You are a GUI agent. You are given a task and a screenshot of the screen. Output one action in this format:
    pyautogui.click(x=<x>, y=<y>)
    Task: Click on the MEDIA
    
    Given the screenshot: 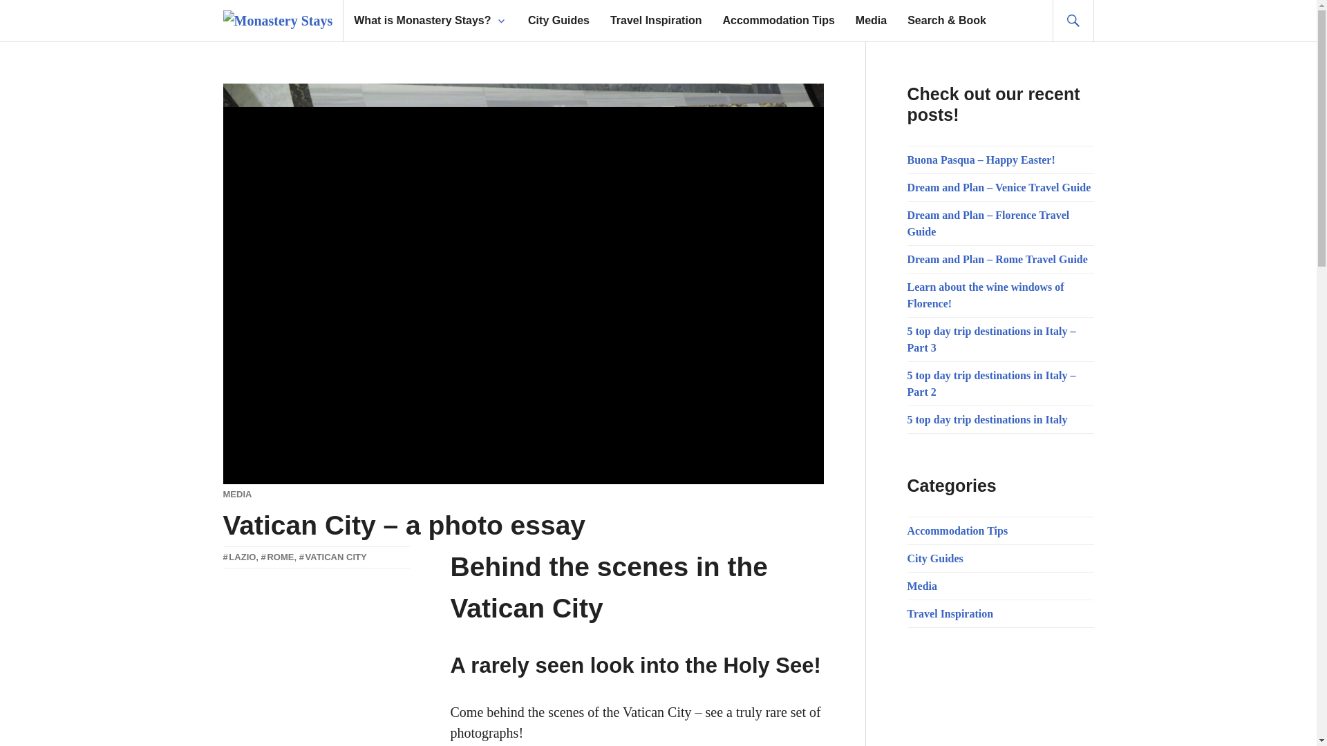 What is the action you would take?
    pyautogui.click(x=237, y=494)
    